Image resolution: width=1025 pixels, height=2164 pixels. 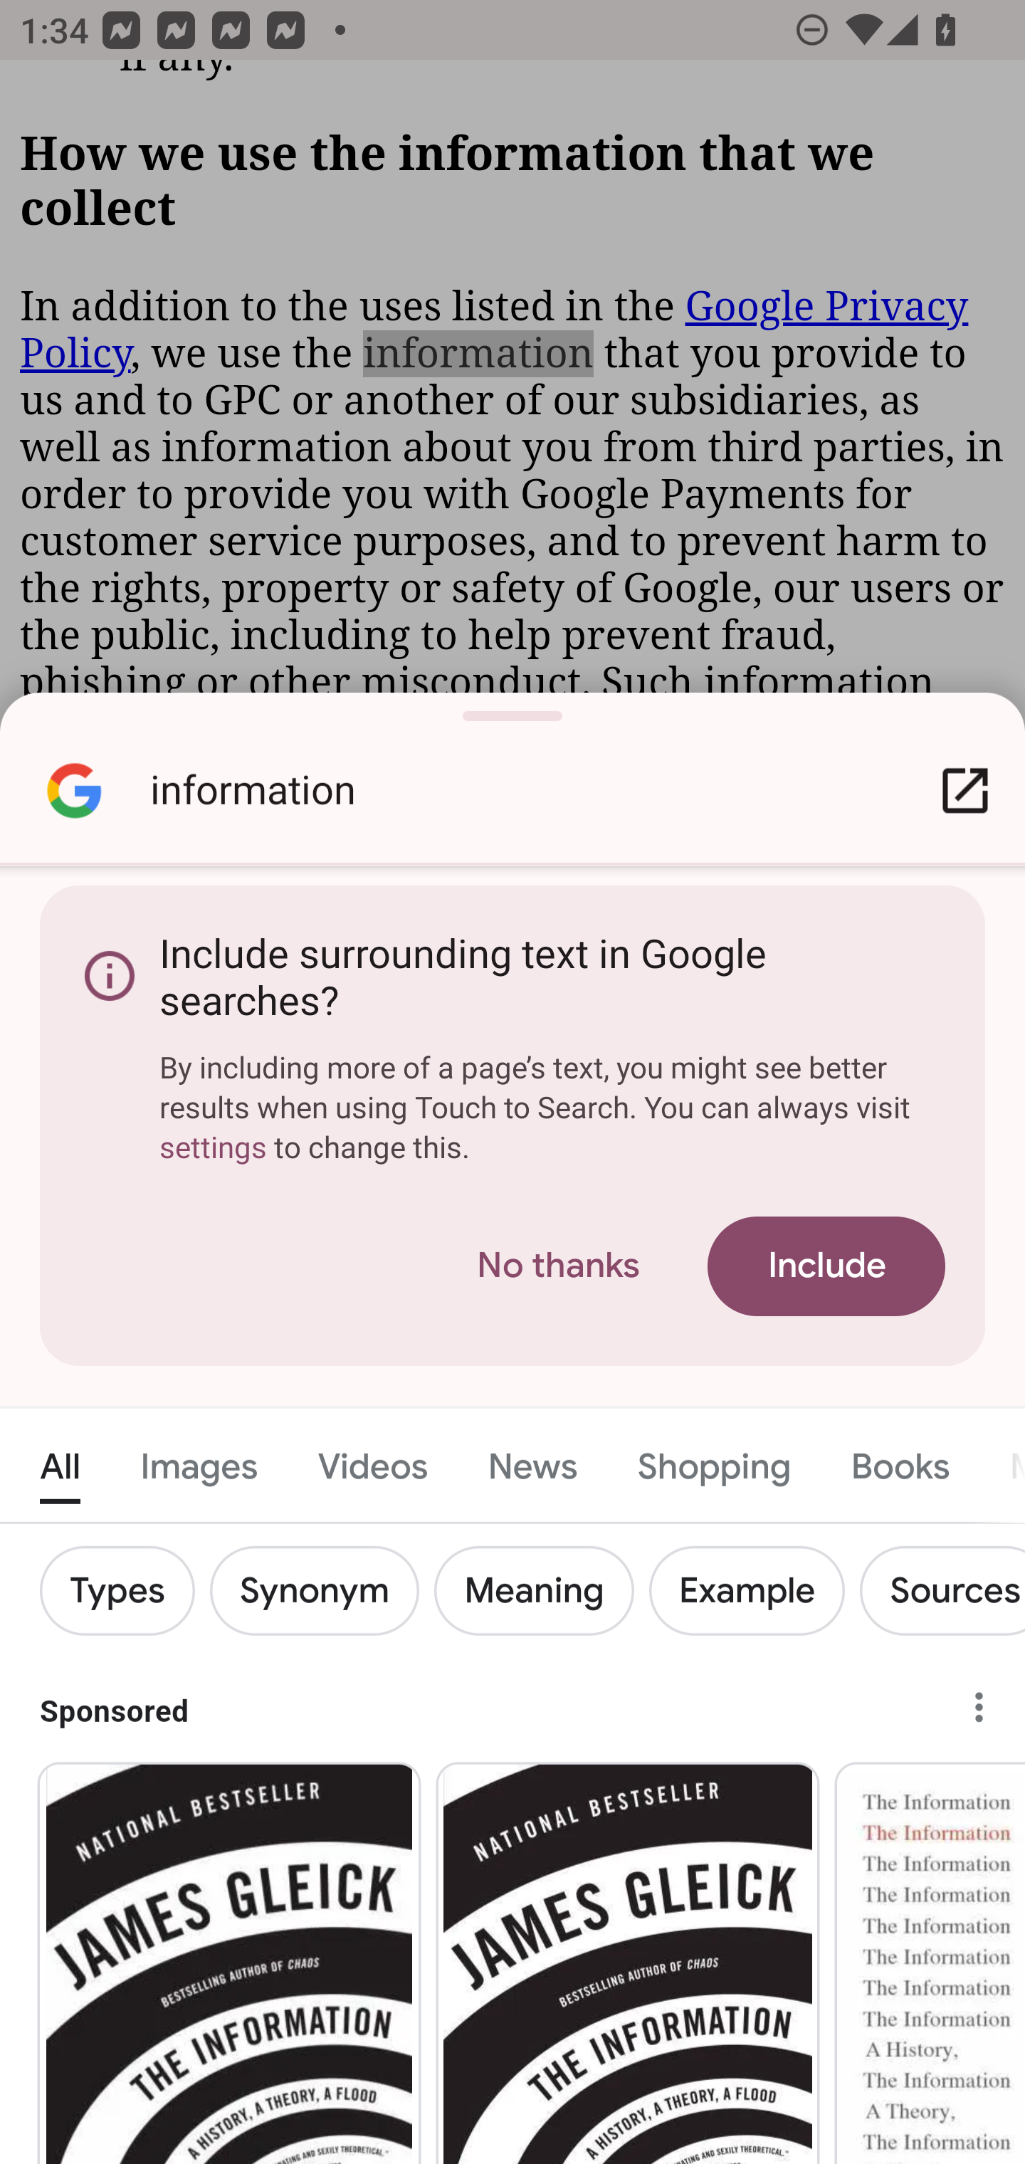 What do you see at coordinates (826, 1267) in the screenshot?
I see `Include` at bounding box center [826, 1267].